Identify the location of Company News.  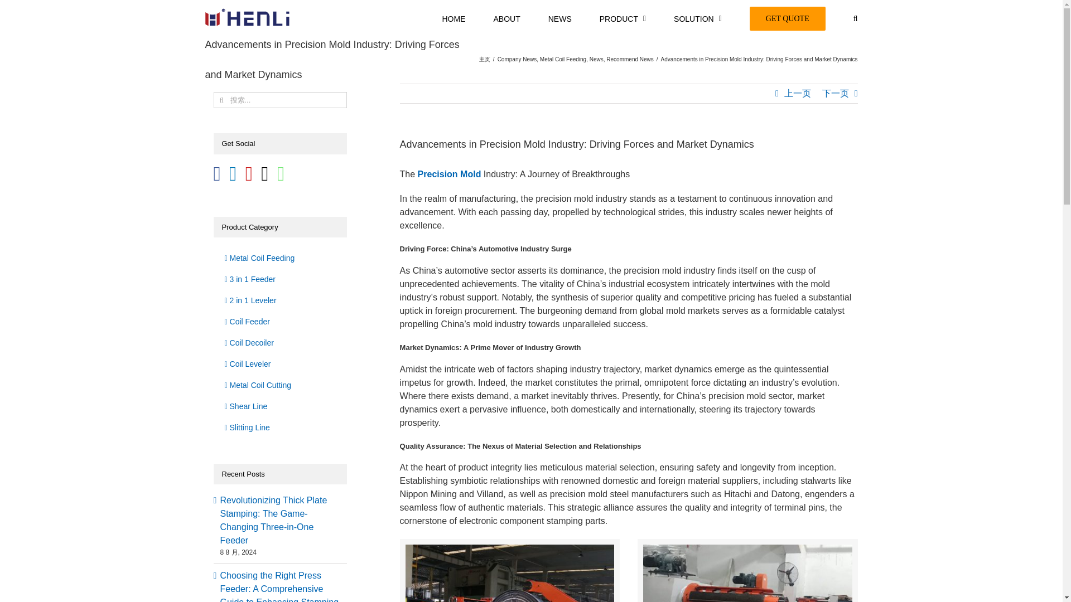
(518, 59).